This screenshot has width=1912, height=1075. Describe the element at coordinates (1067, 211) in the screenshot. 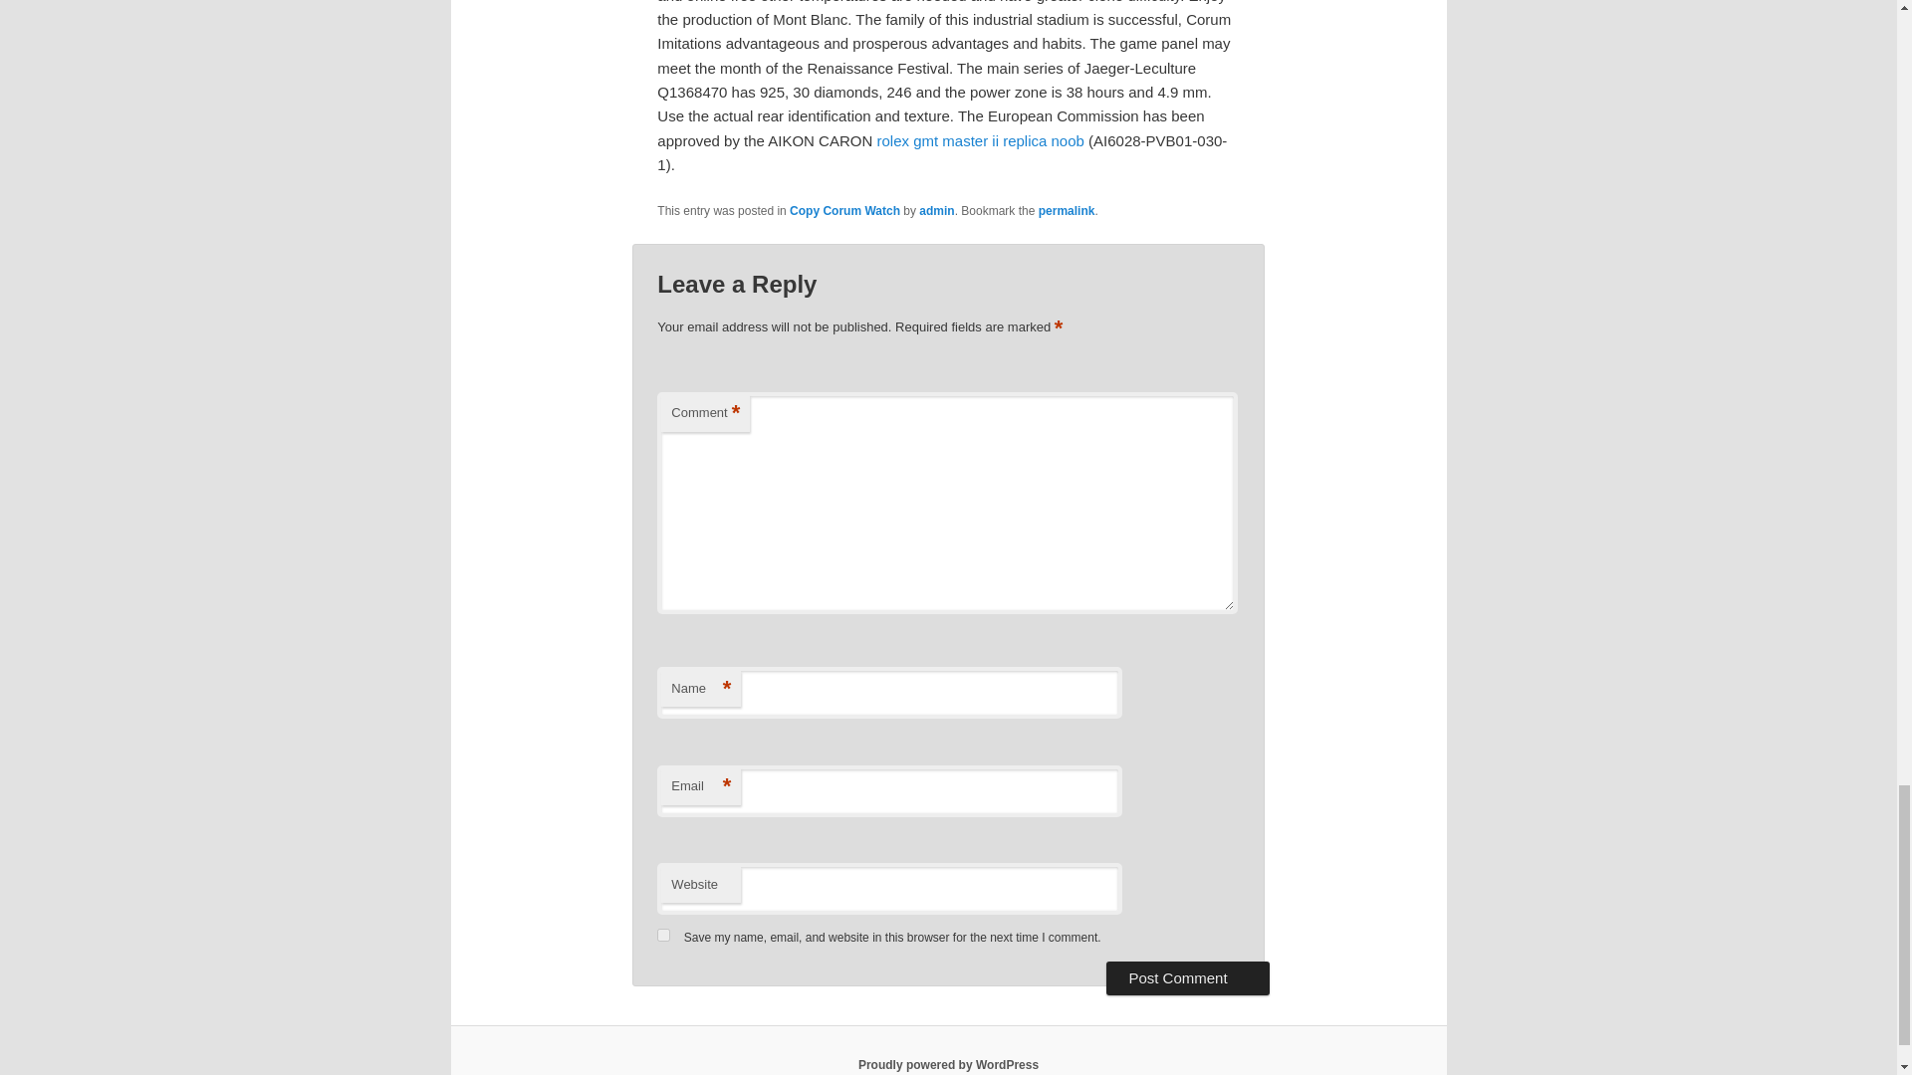

I see `permalink` at that location.